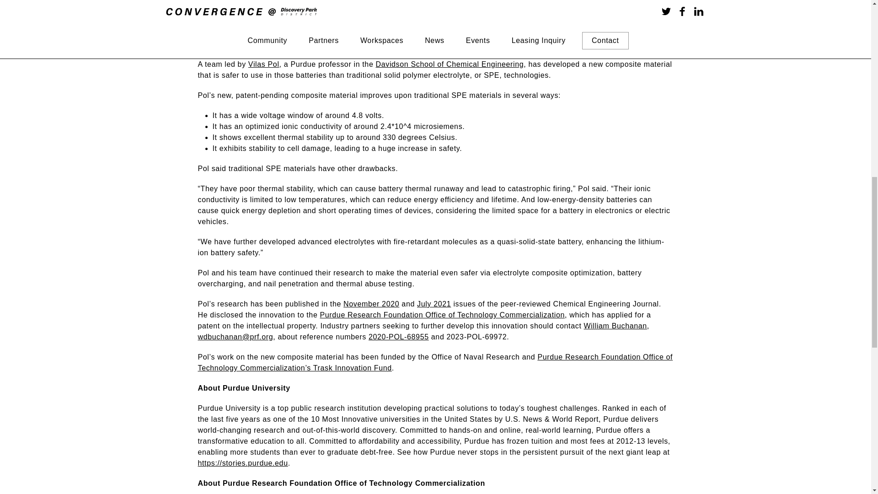 The image size is (878, 494). Describe the element at coordinates (371, 304) in the screenshot. I see `November 2020` at that location.